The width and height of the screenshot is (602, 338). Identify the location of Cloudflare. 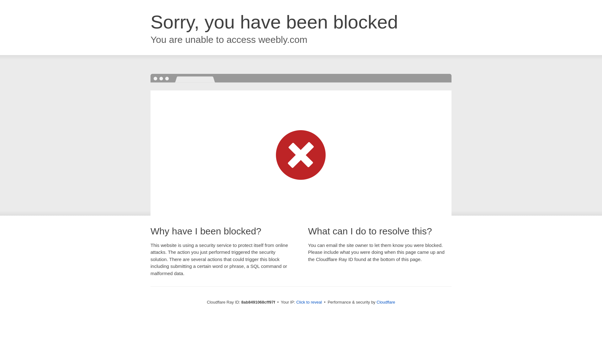
(386, 302).